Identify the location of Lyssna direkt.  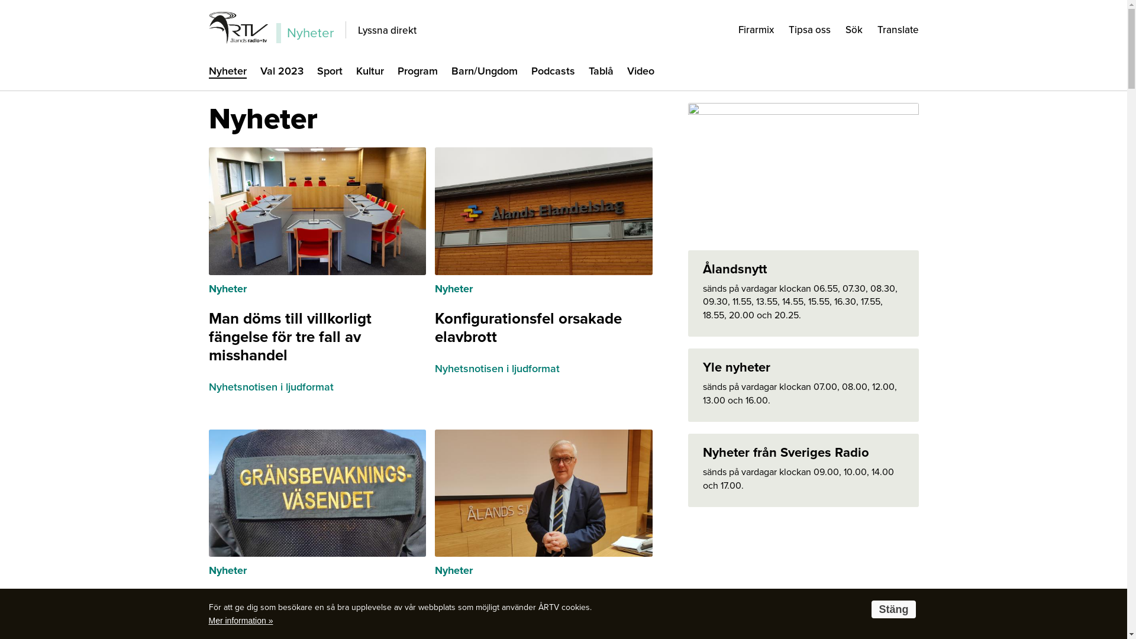
(387, 30).